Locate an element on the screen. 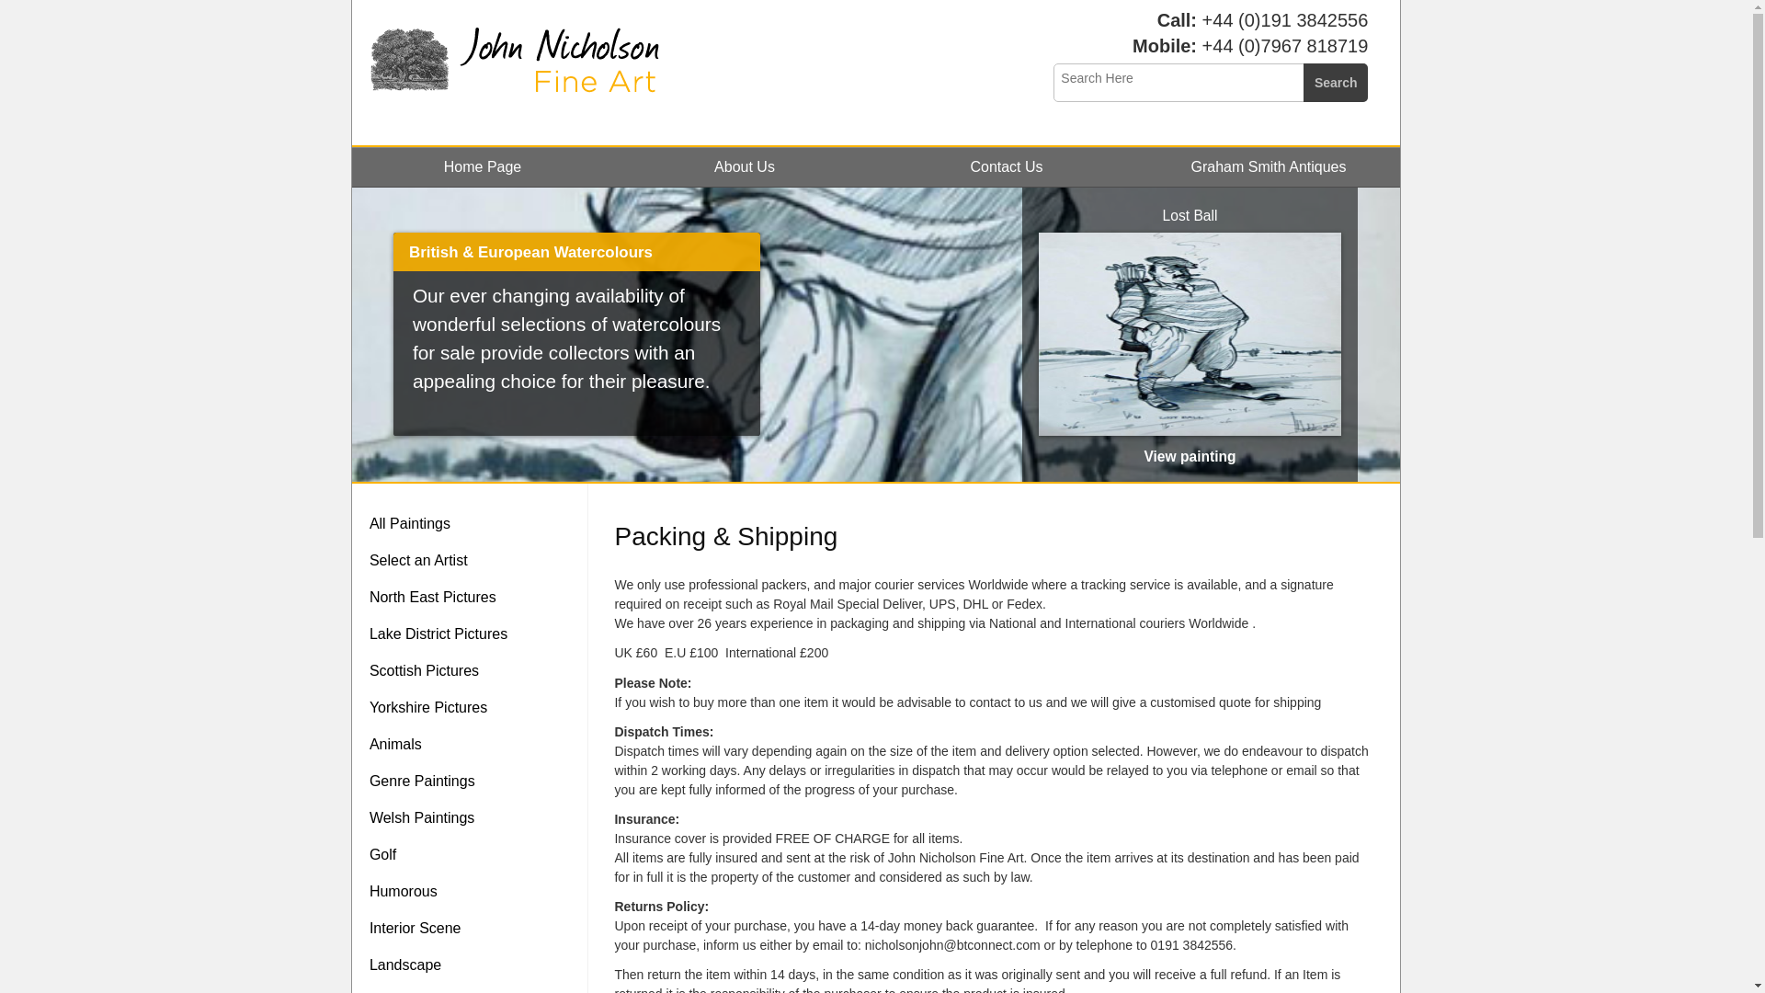 The height and width of the screenshot is (993, 1765). Graham Smith Antiques is located at coordinates (1269, 166).